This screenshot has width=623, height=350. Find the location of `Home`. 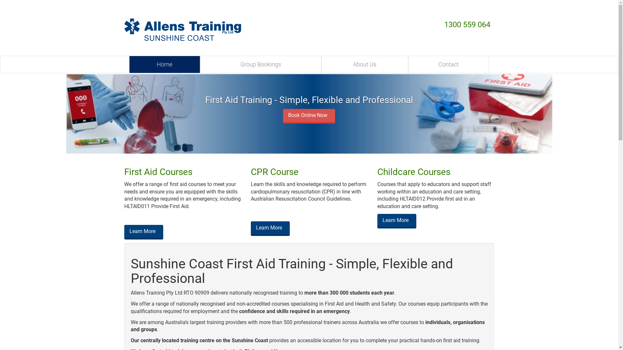

Home is located at coordinates (165, 64).